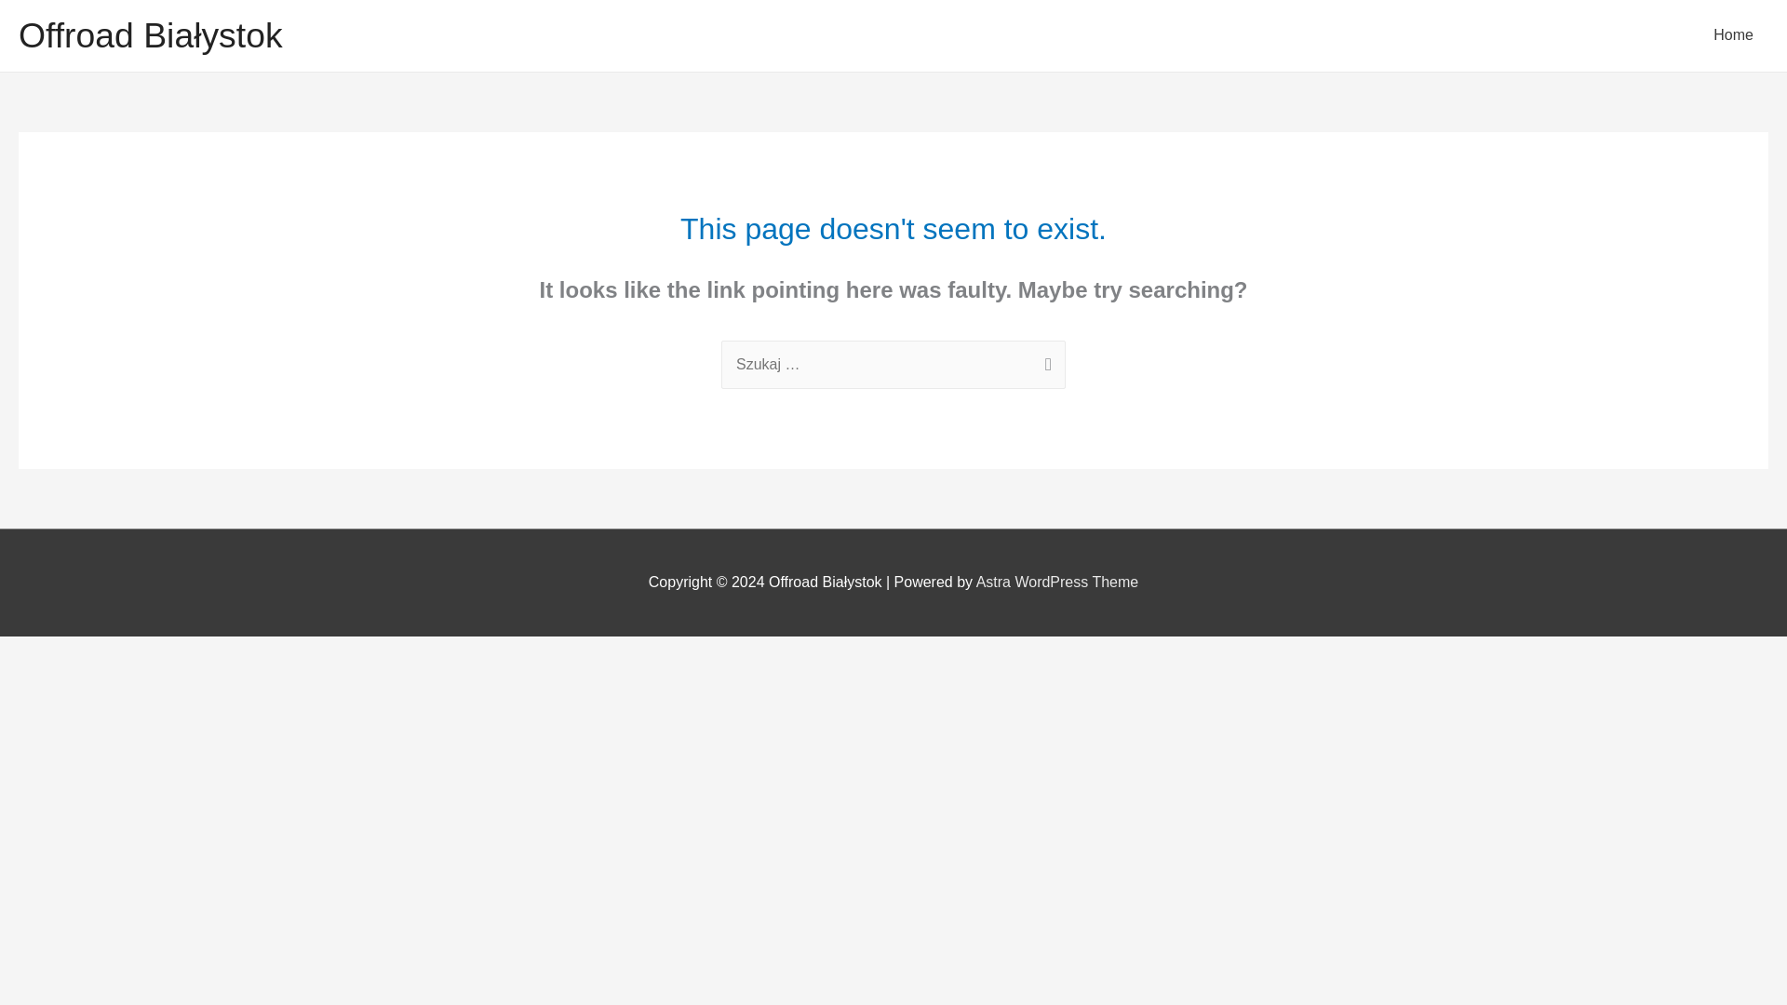  Describe the element at coordinates (1057, 581) in the screenshot. I see `Astra WordPress Theme` at that location.